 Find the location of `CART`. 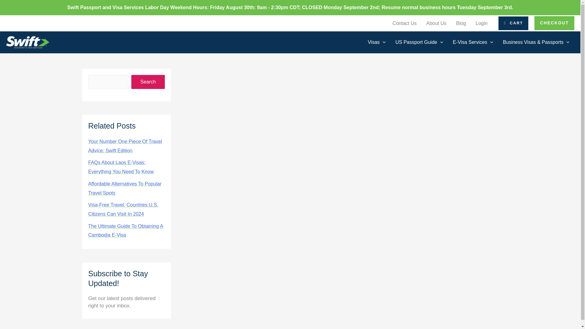

CART is located at coordinates (513, 23).